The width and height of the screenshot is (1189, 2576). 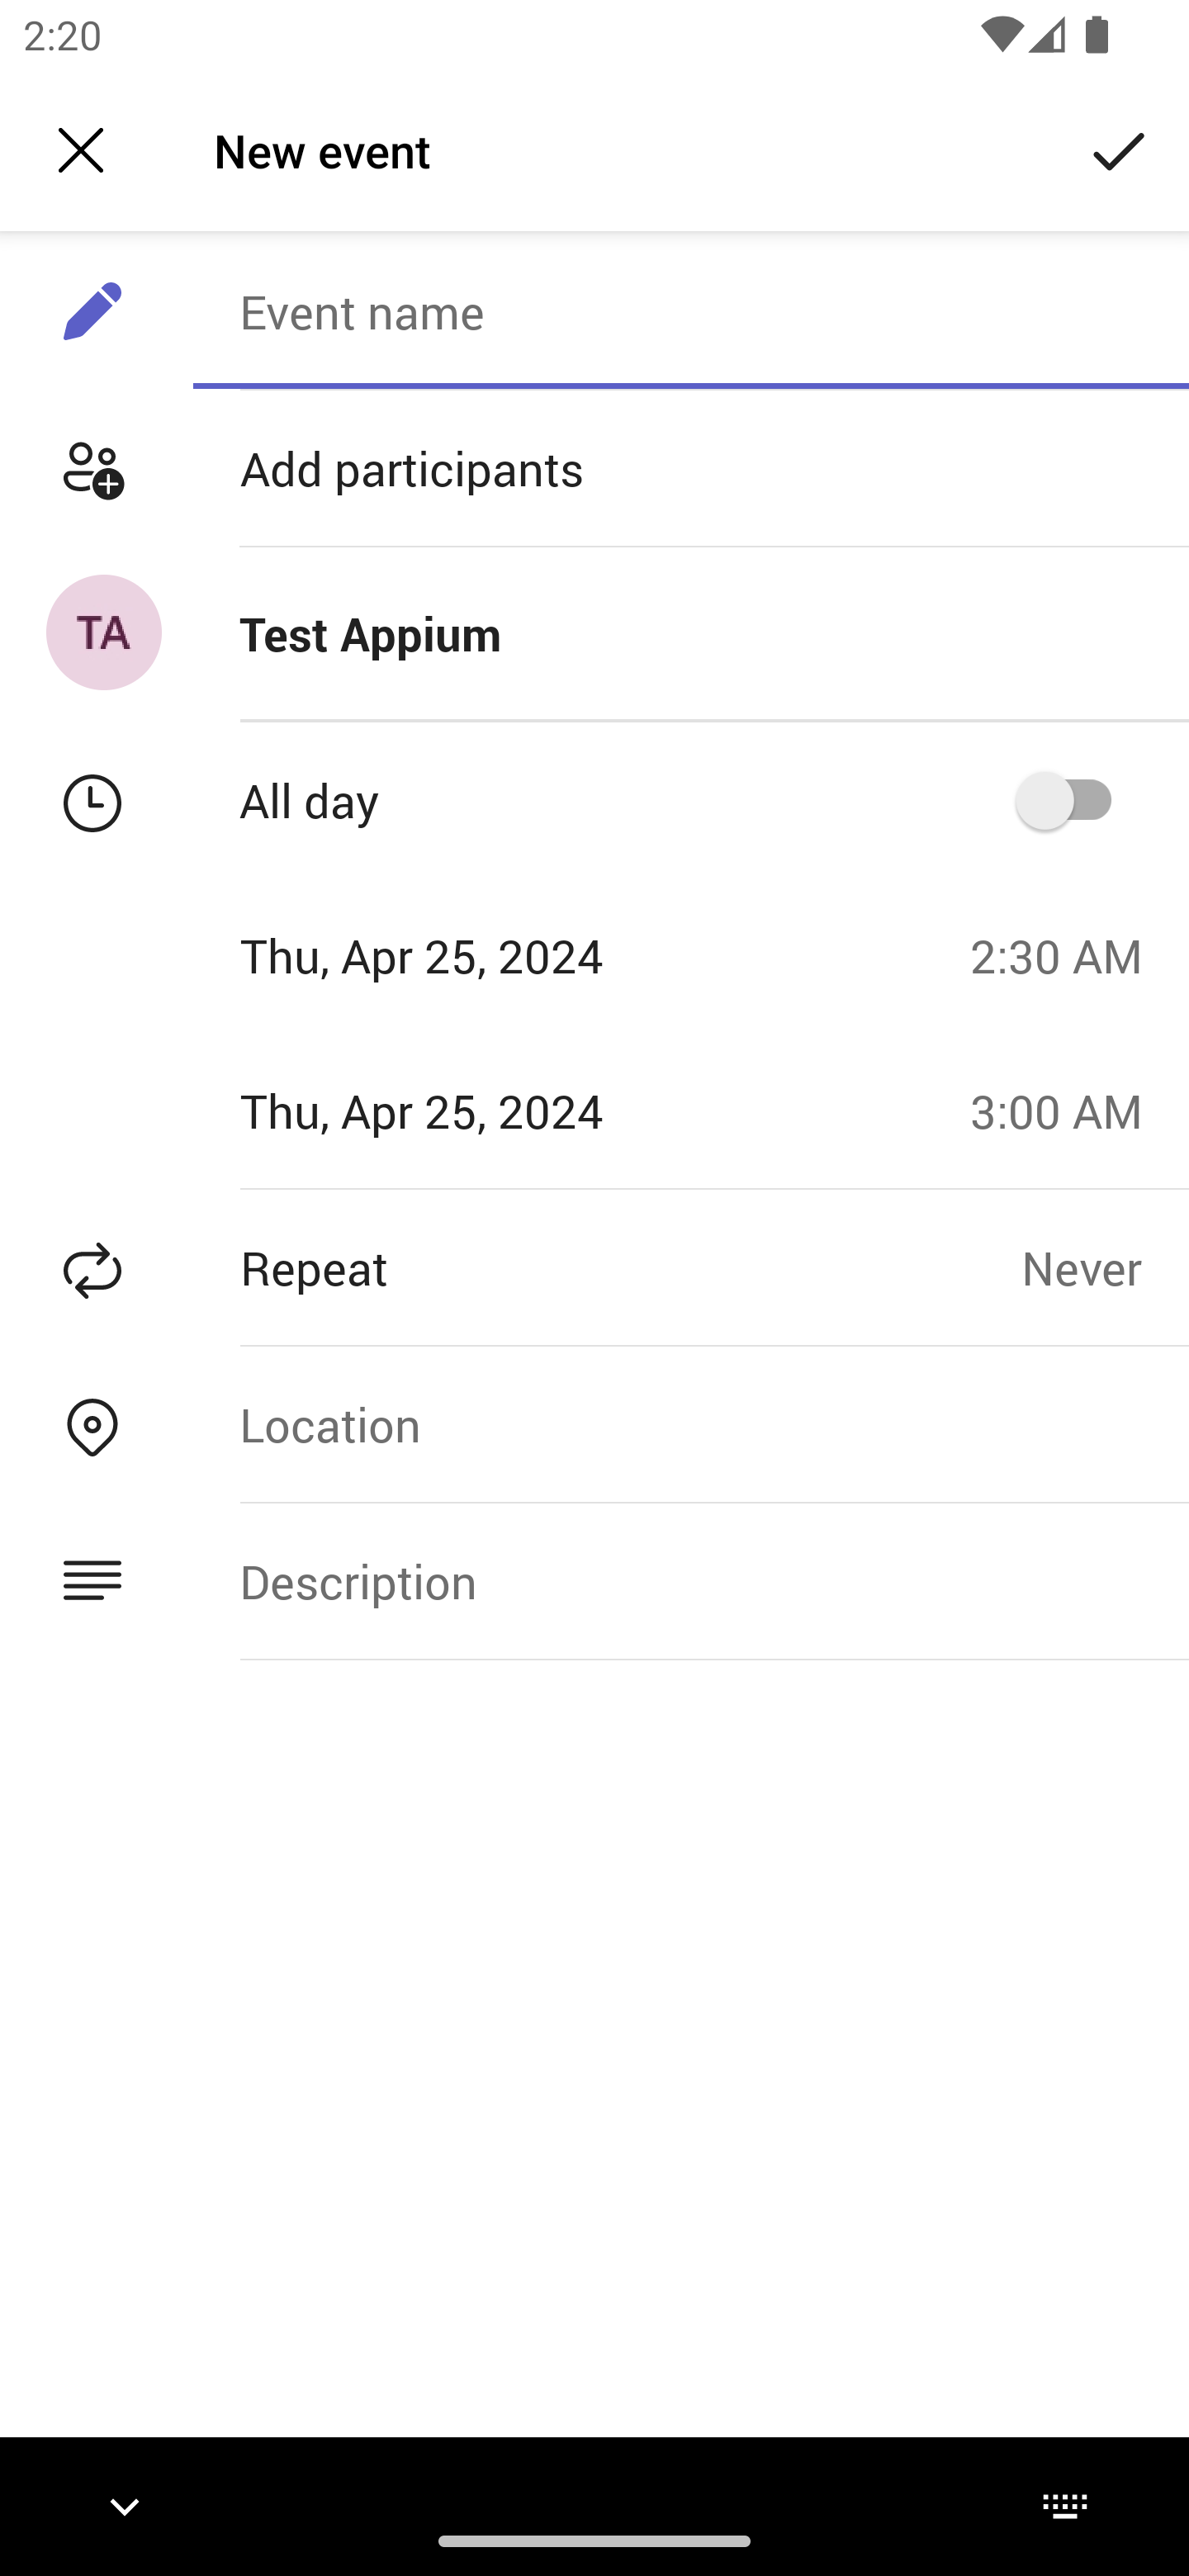 I want to click on All day, so click(x=1074, y=799).